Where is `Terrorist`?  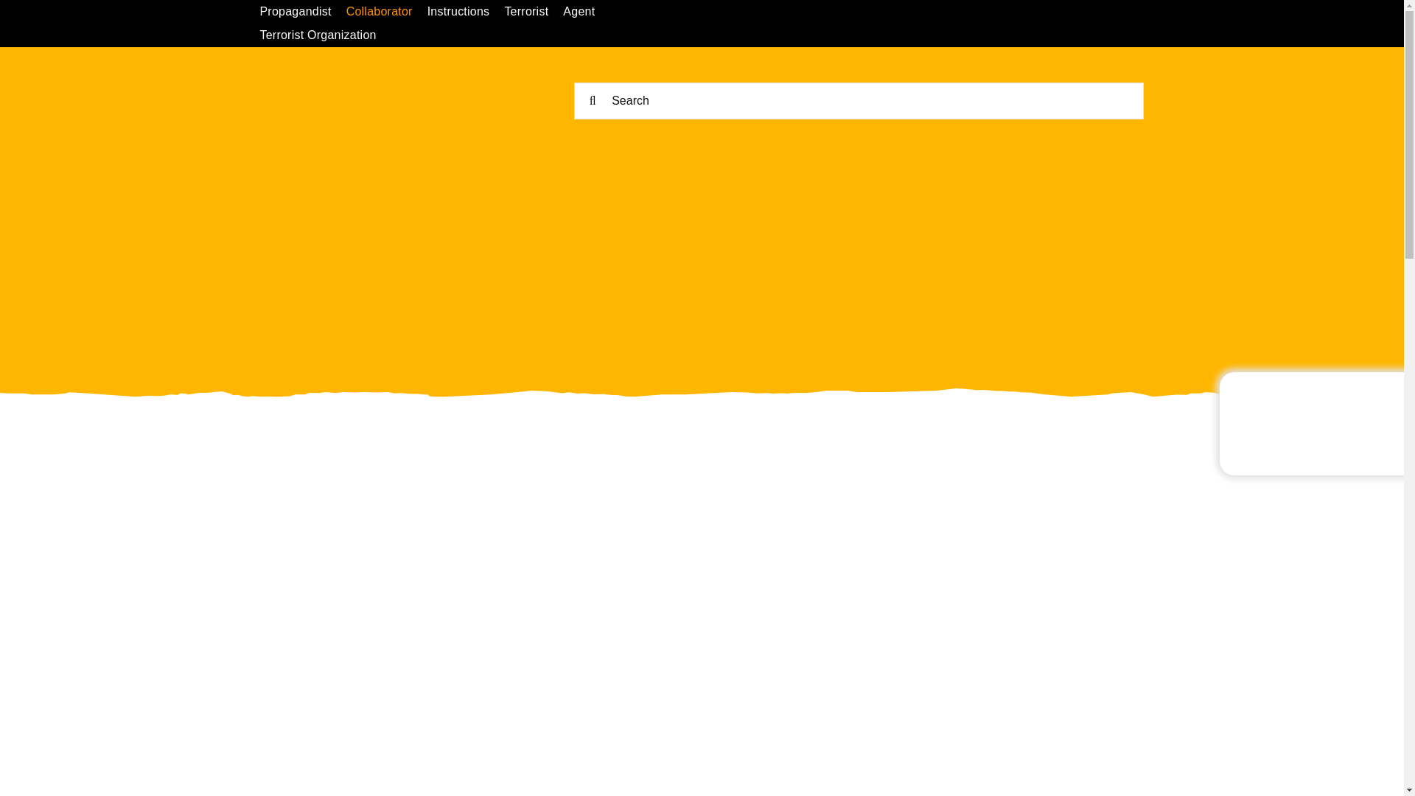
Terrorist is located at coordinates (534, 12).